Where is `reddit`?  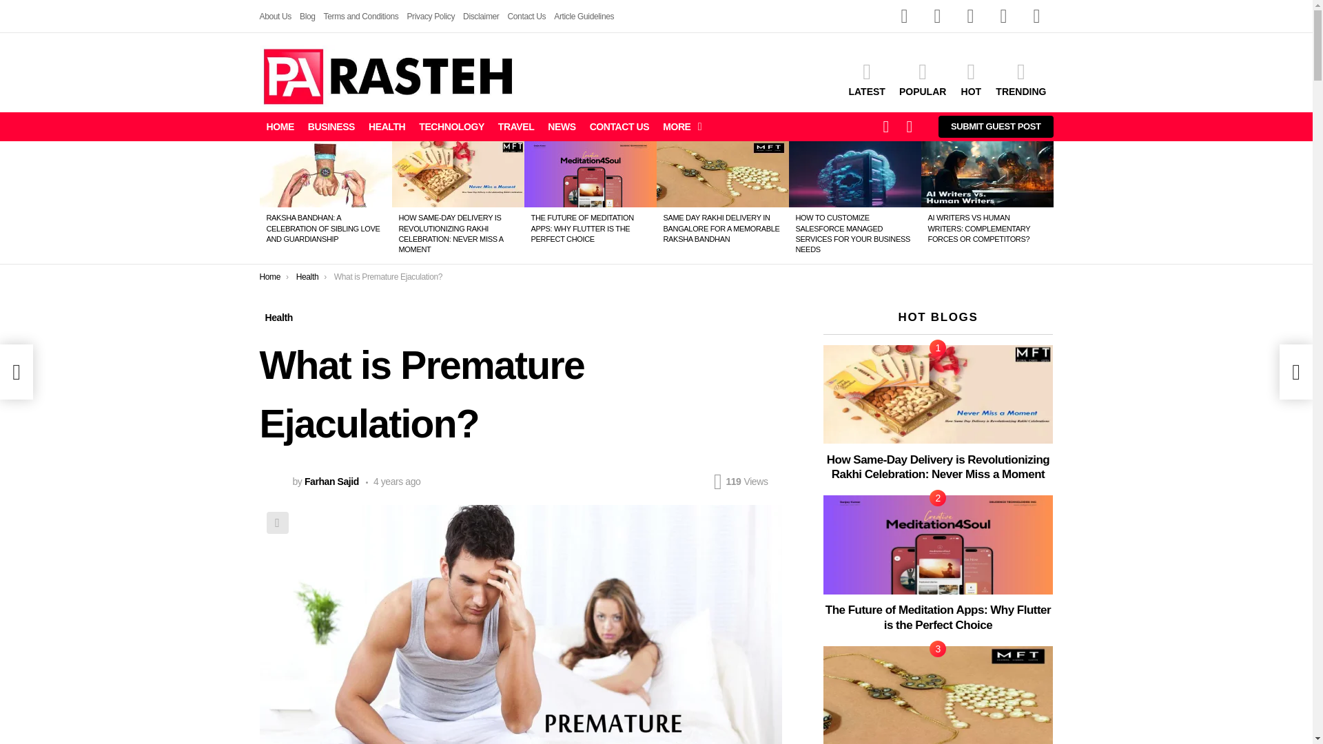 reddit is located at coordinates (1003, 17).